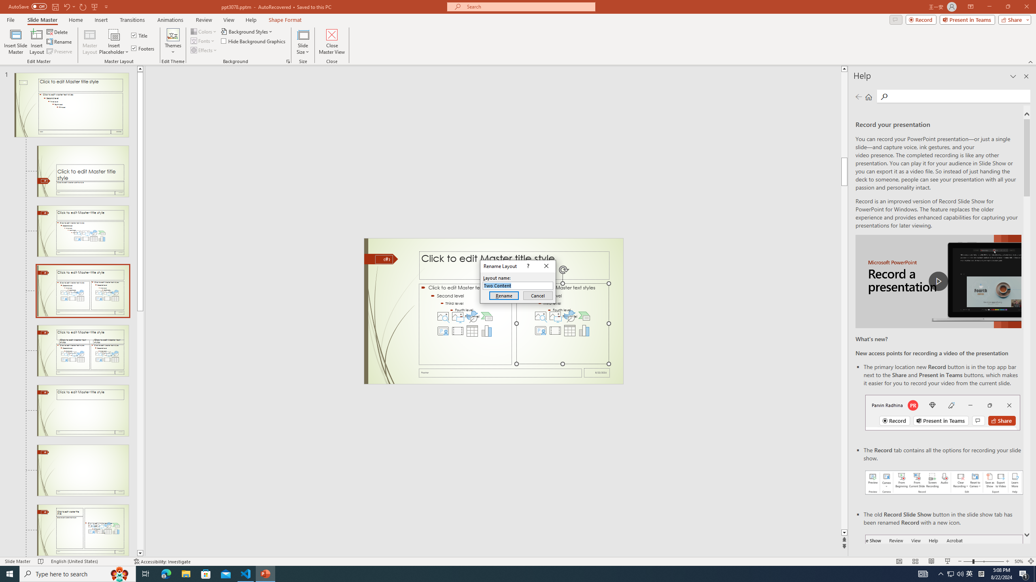  What do you see at coordinates (204, 32) in the screenshot?
I see `Colors` at bounding box center [204, 32].